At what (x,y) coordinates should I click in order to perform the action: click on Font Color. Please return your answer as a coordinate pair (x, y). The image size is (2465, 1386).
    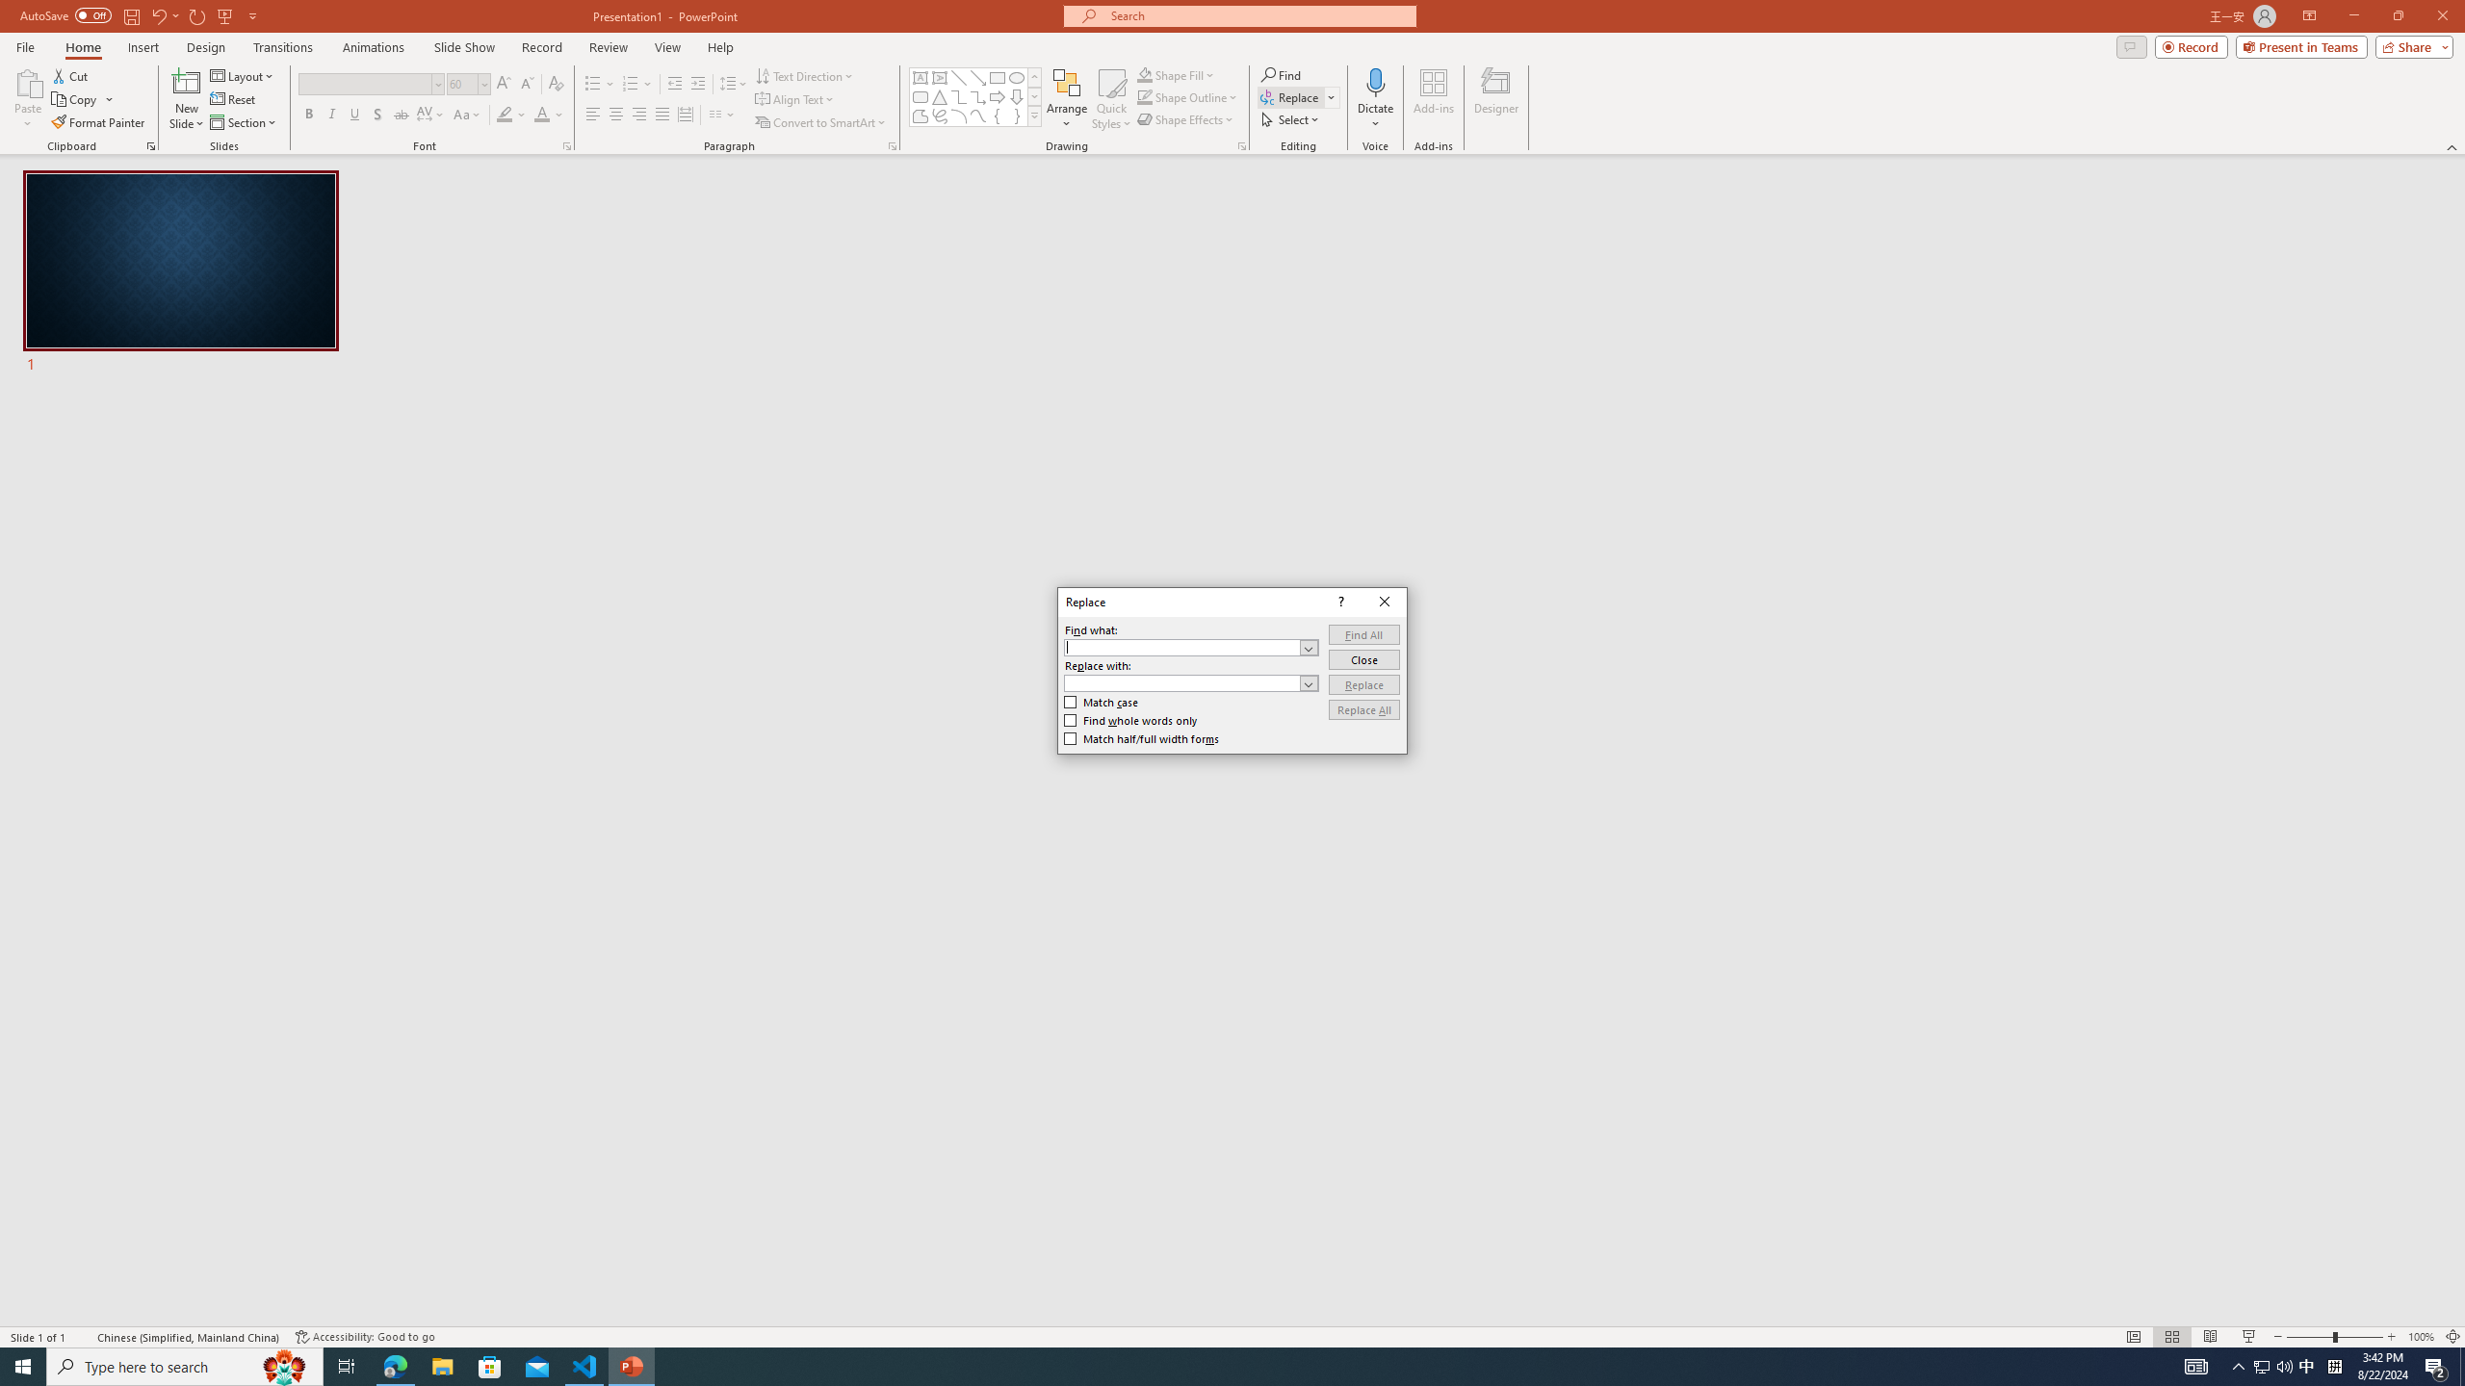
    Looking at the image, I should click on (549, 115).